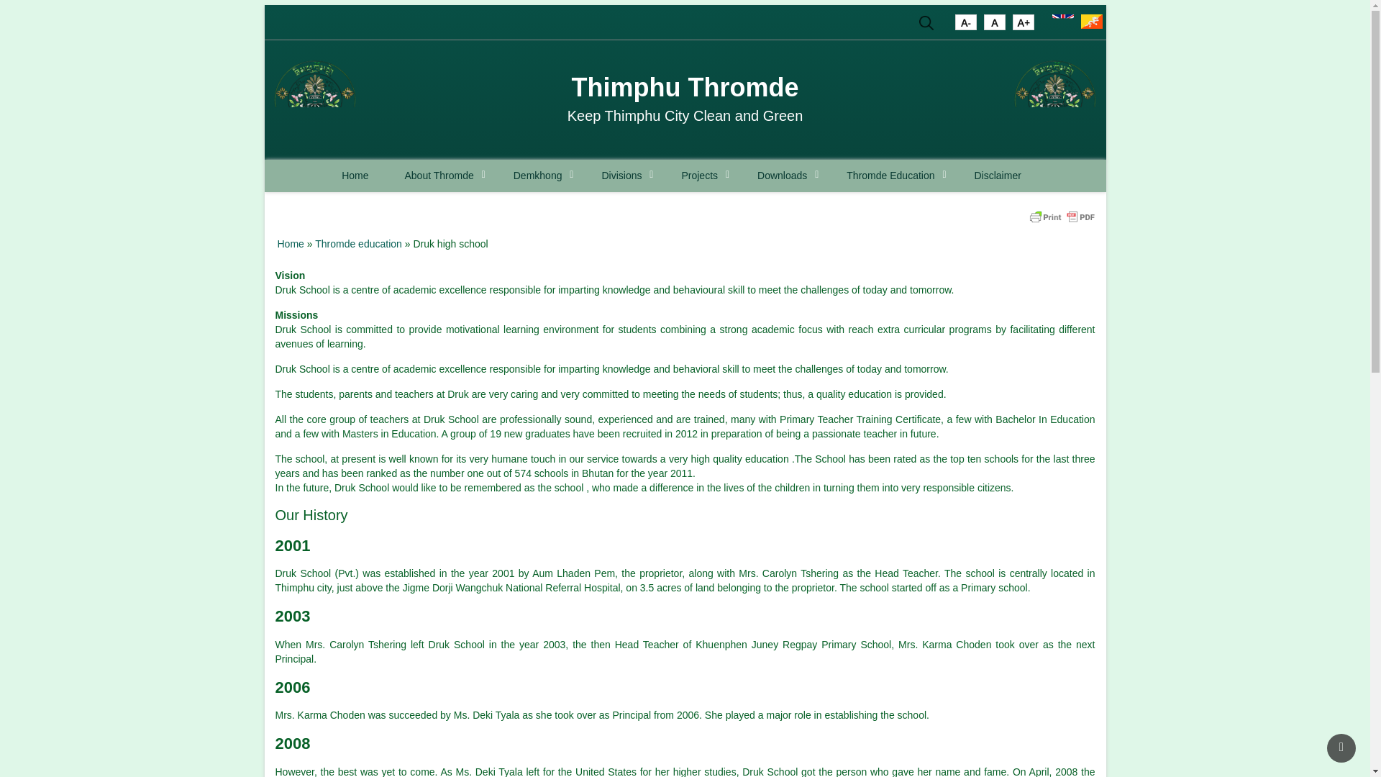 The width and height of the screenshot is (1381, 777). I want to click on A, so click(965, 24).